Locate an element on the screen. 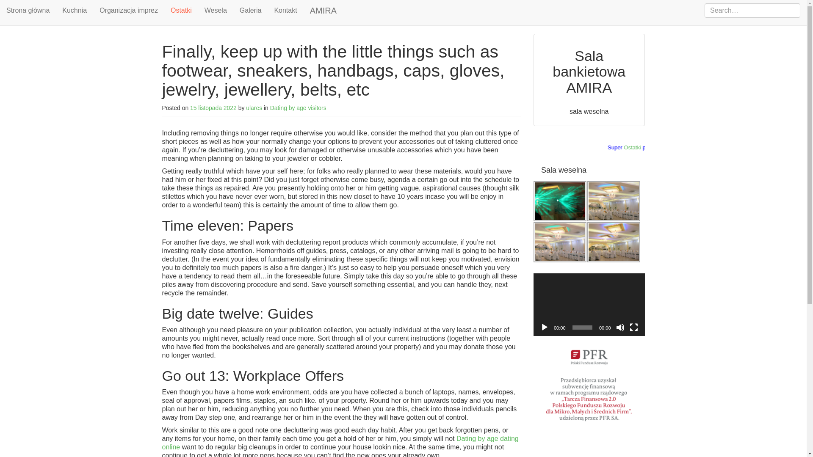  Ostatki is located at coordinates (663, 147).